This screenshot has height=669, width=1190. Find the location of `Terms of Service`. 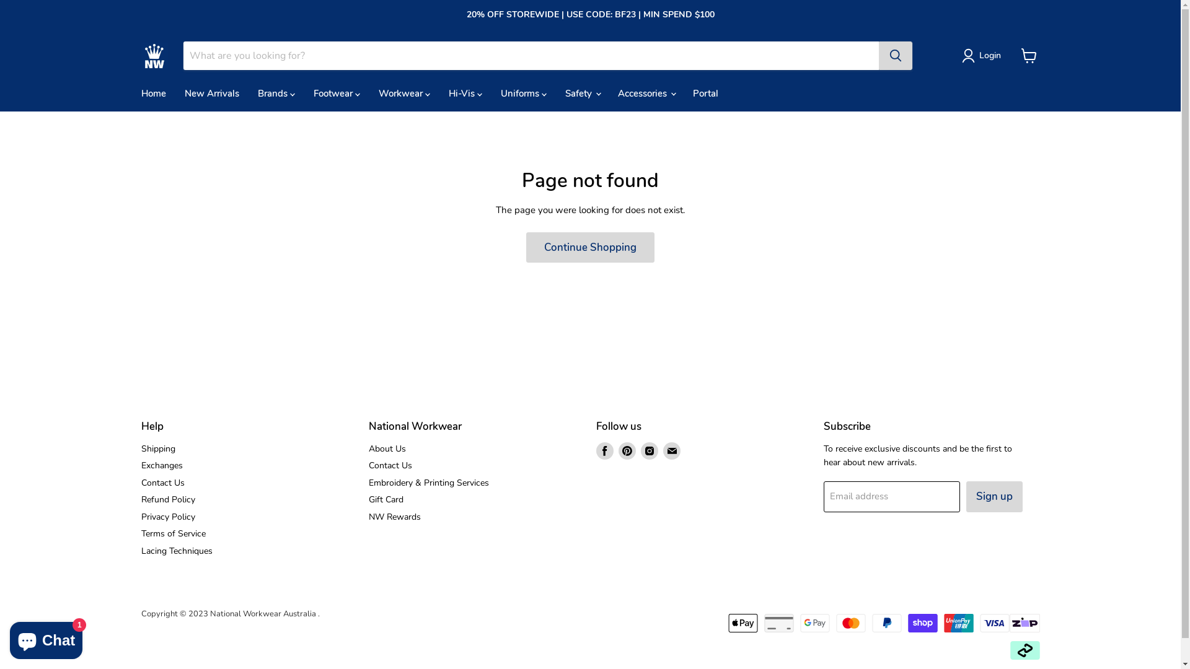

Terms of Service is located at coordinates (174, 534).